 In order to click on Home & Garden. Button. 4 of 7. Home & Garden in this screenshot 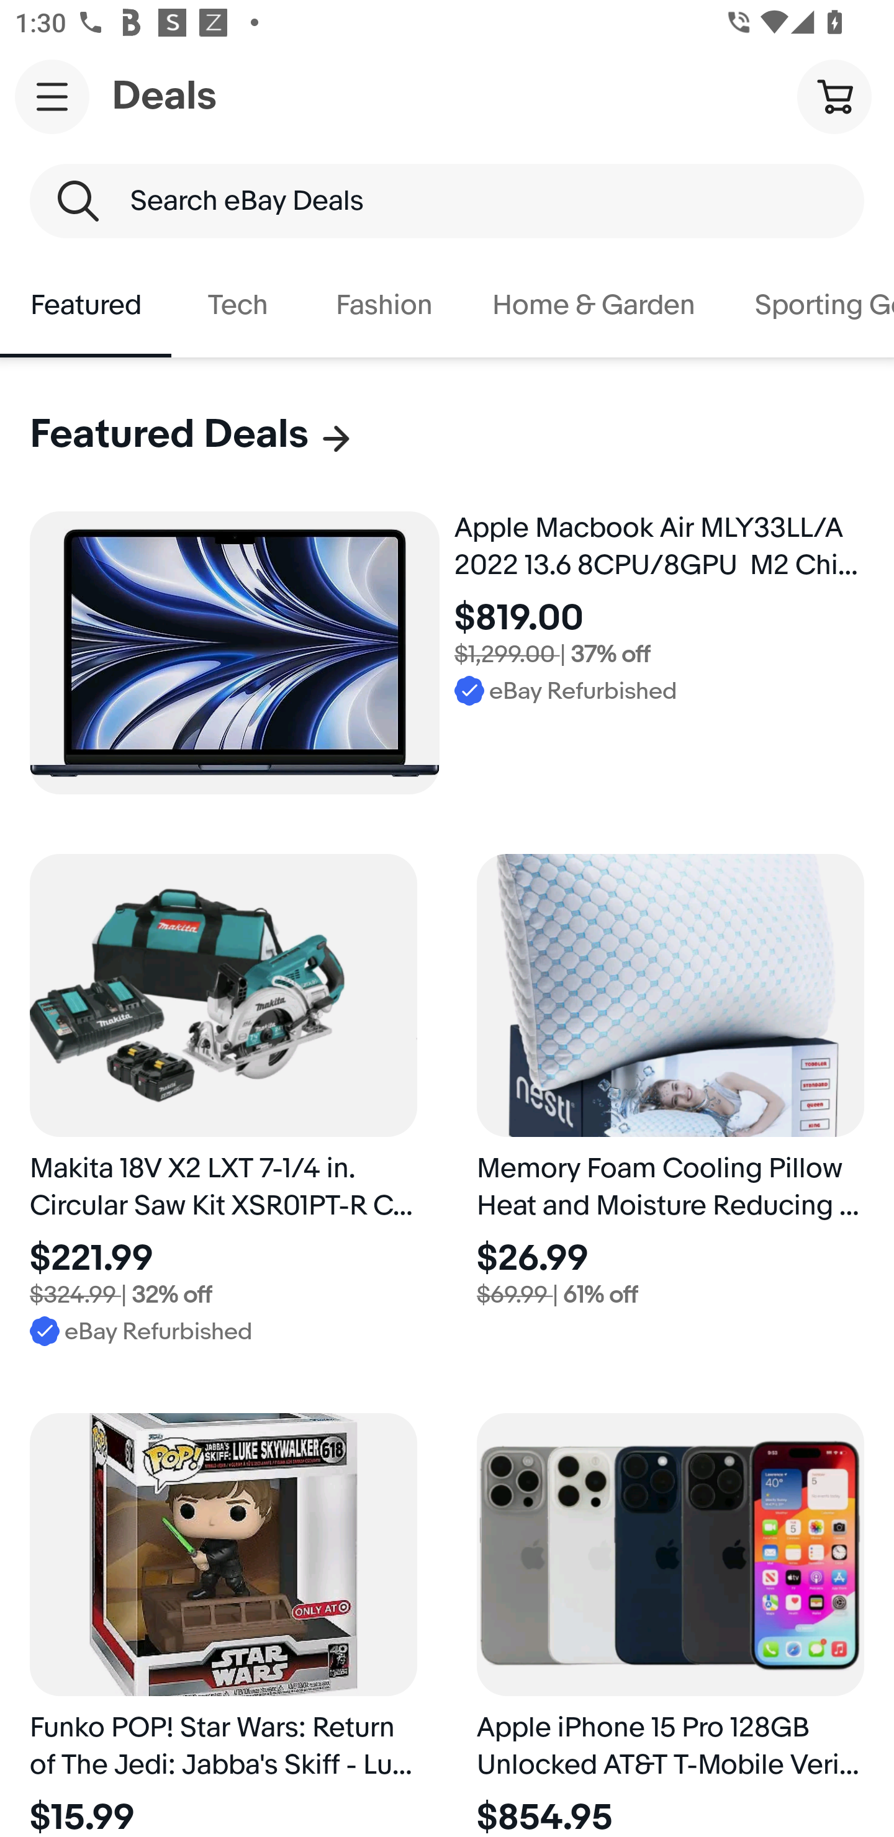, I will do `click(594, 305)`.